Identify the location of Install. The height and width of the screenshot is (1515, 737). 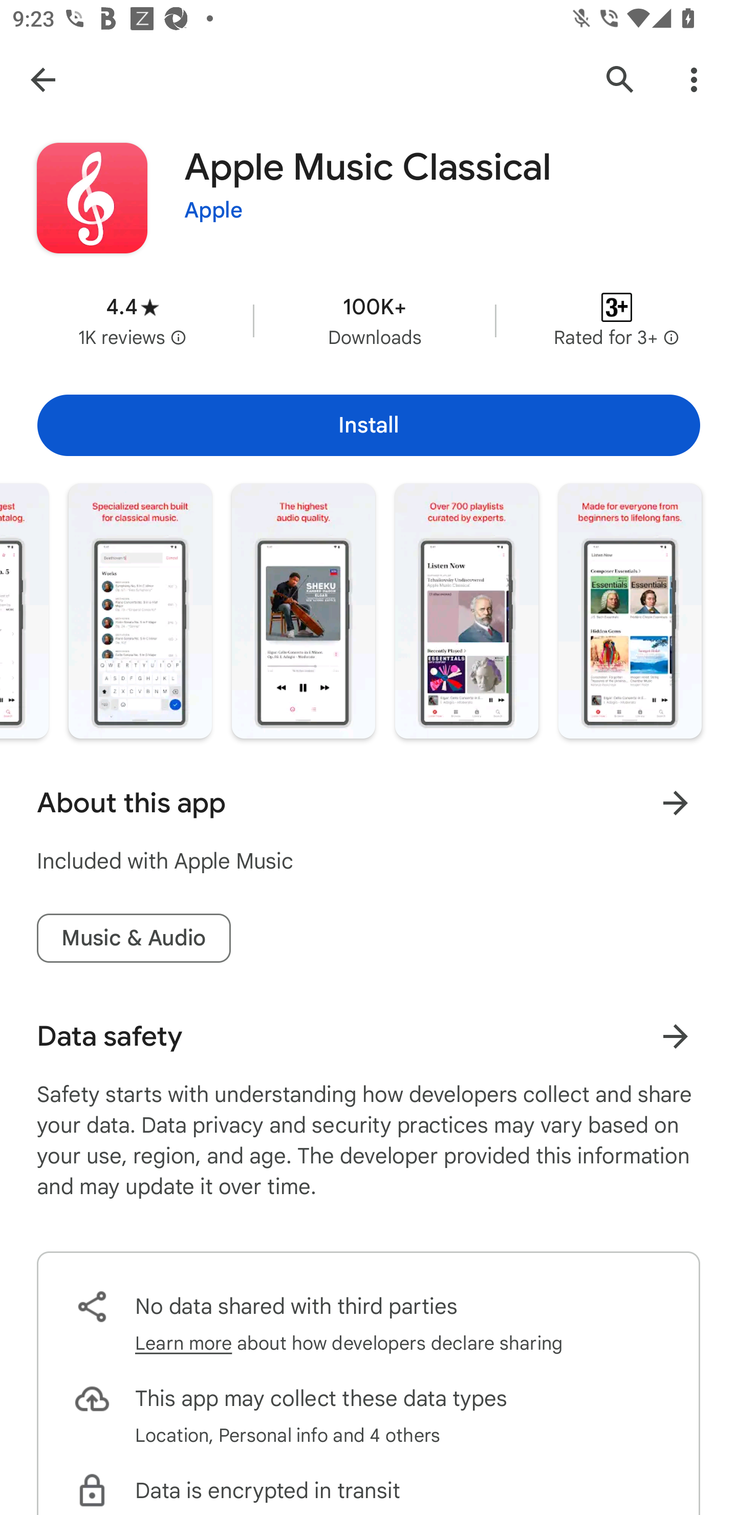
(368, 425).